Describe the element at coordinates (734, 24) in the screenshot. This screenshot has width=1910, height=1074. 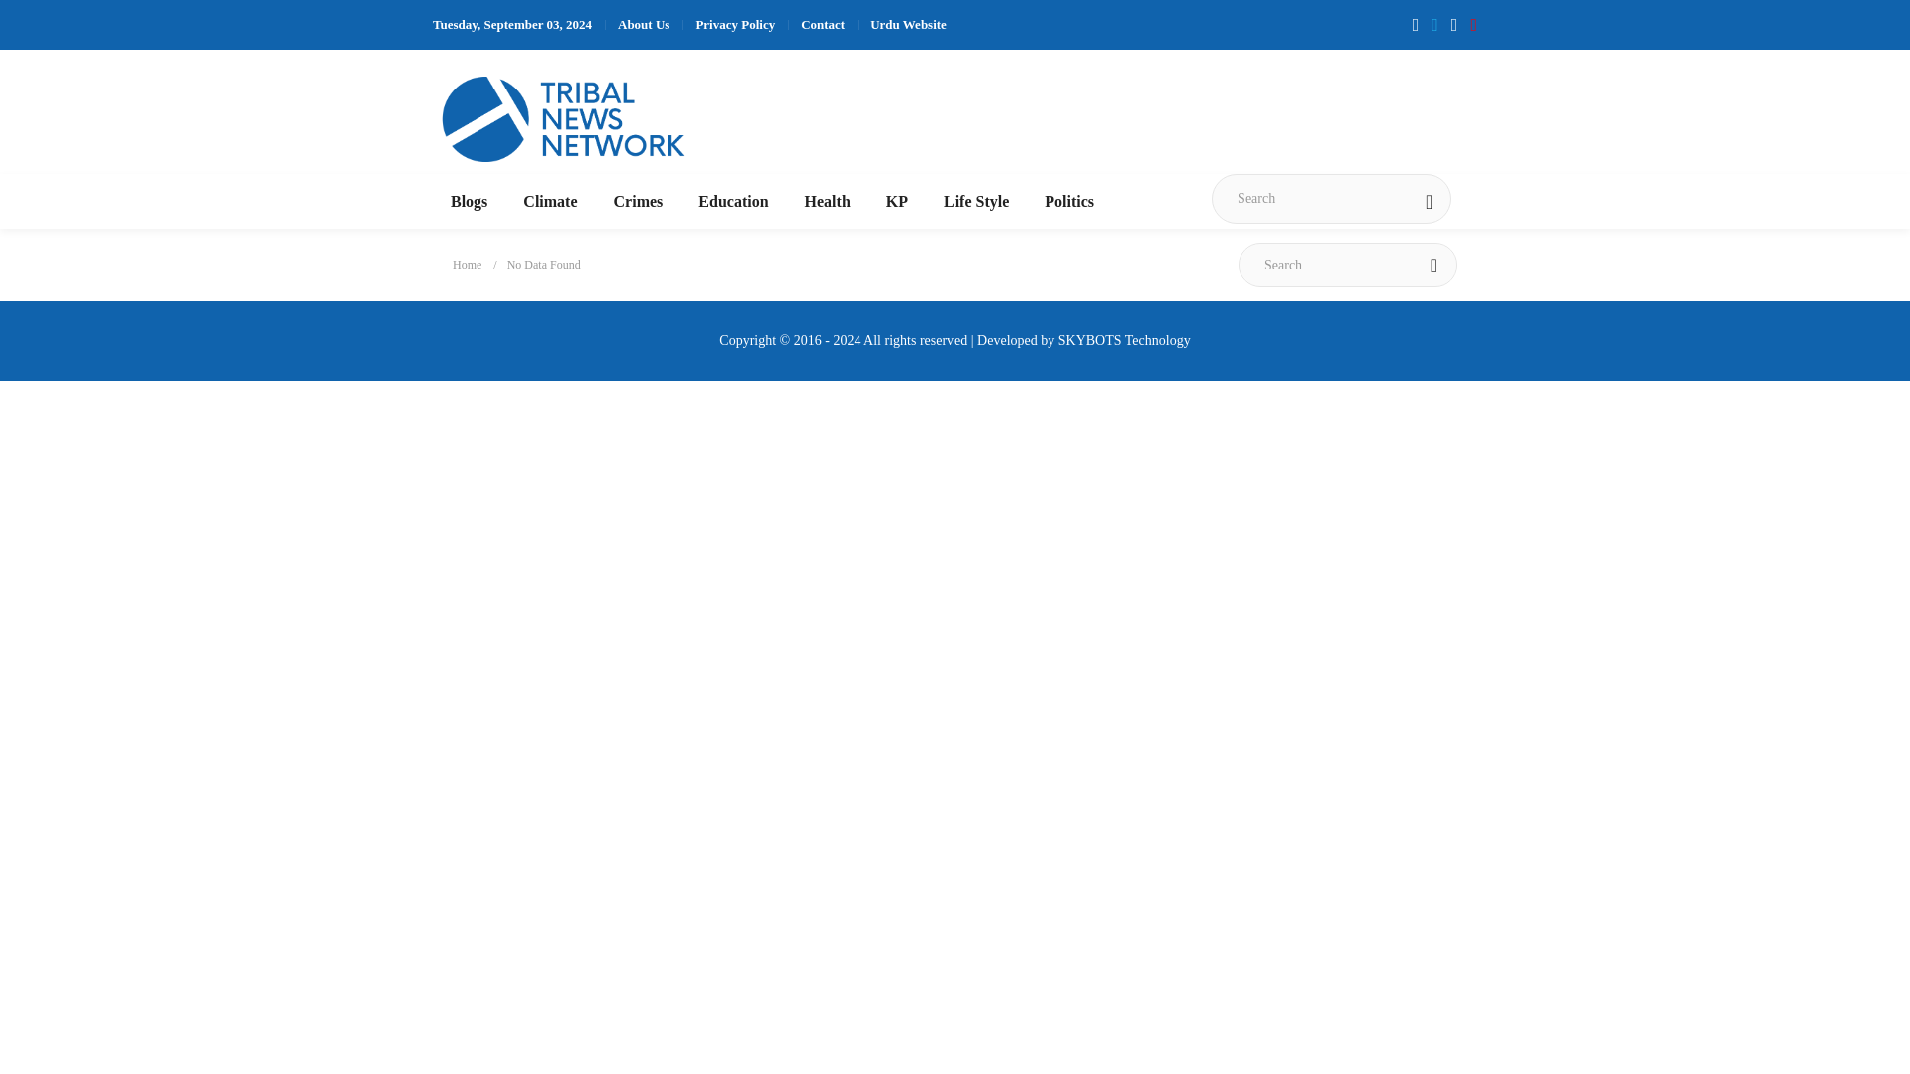
I see `Privacy Policy` at that location.